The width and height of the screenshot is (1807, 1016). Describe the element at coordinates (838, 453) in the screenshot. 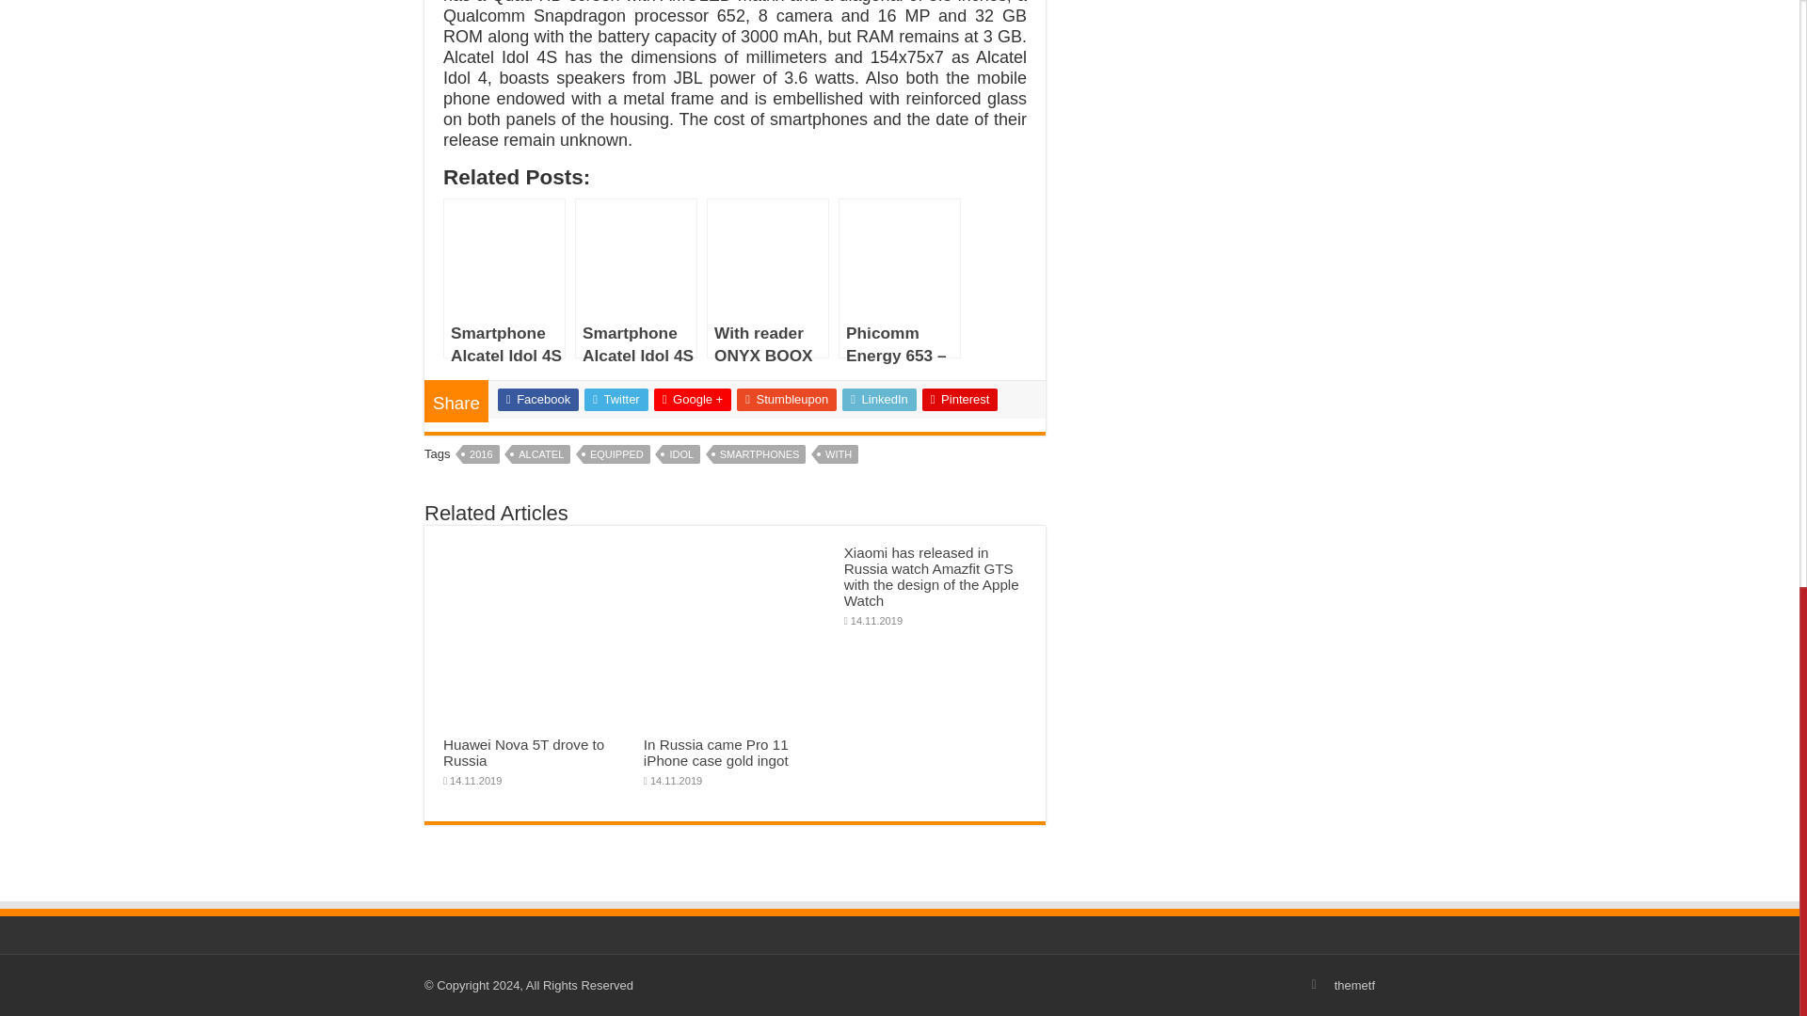

I see `WITH` at that location.